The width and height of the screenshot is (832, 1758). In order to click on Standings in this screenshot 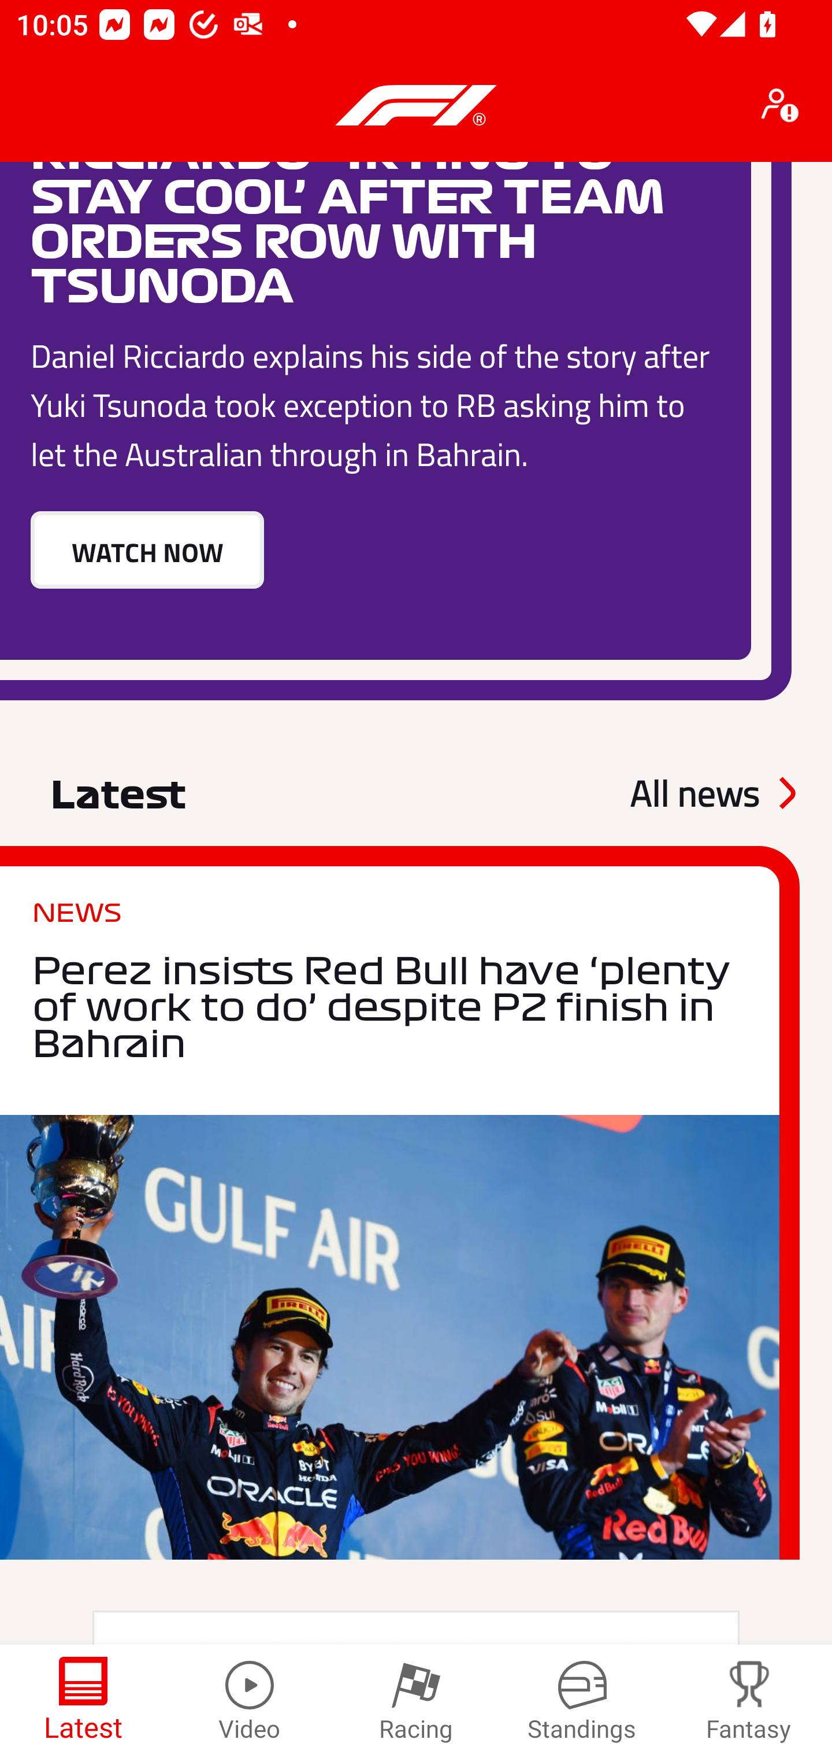, I will do `click(582, 1701)`.